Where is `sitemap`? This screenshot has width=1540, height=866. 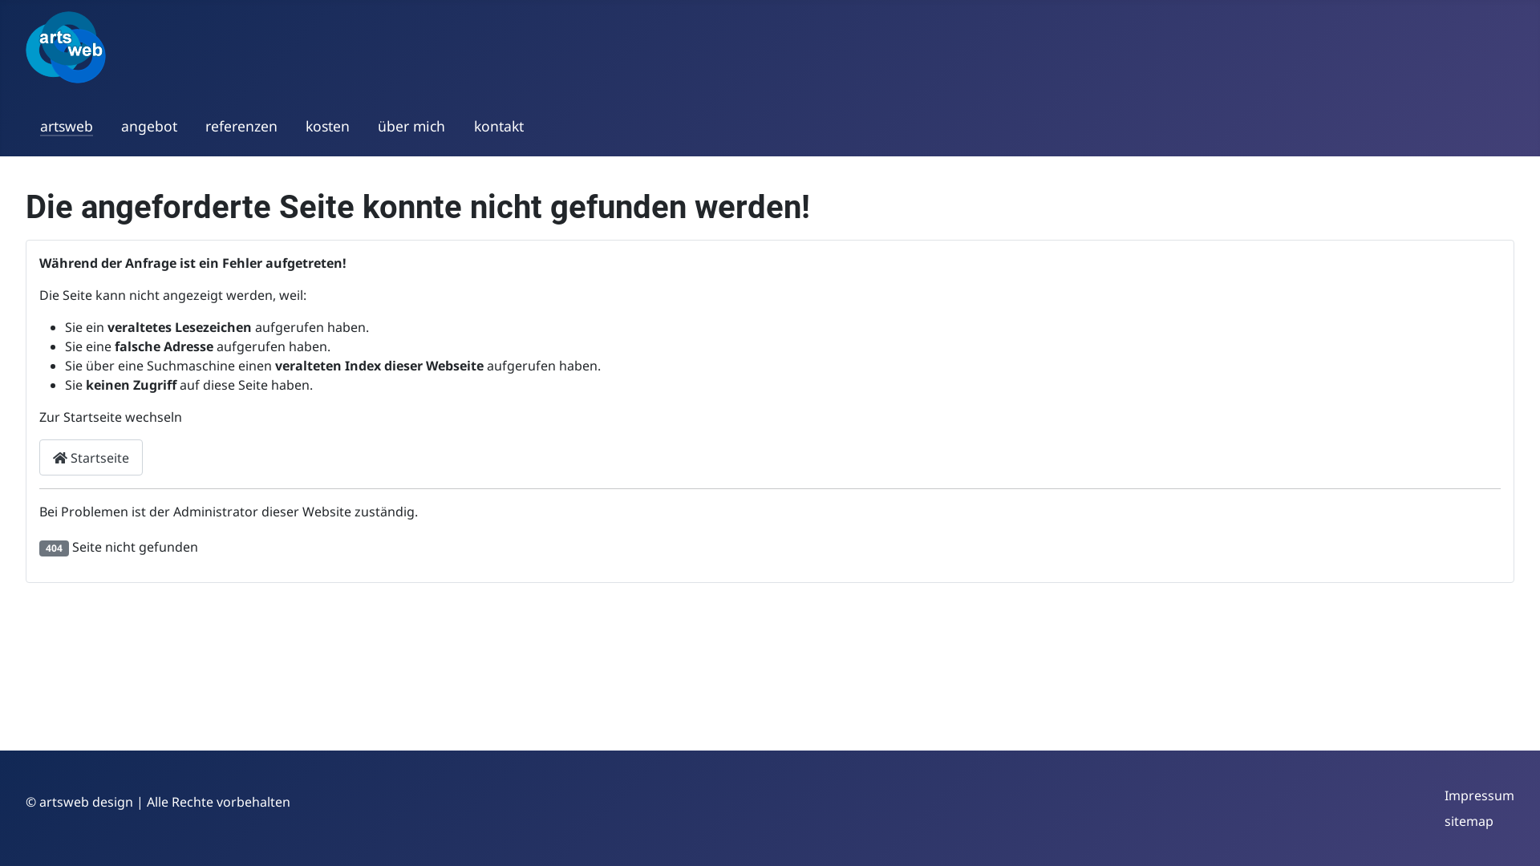
sitemap is located at coordinates (1469, 821).